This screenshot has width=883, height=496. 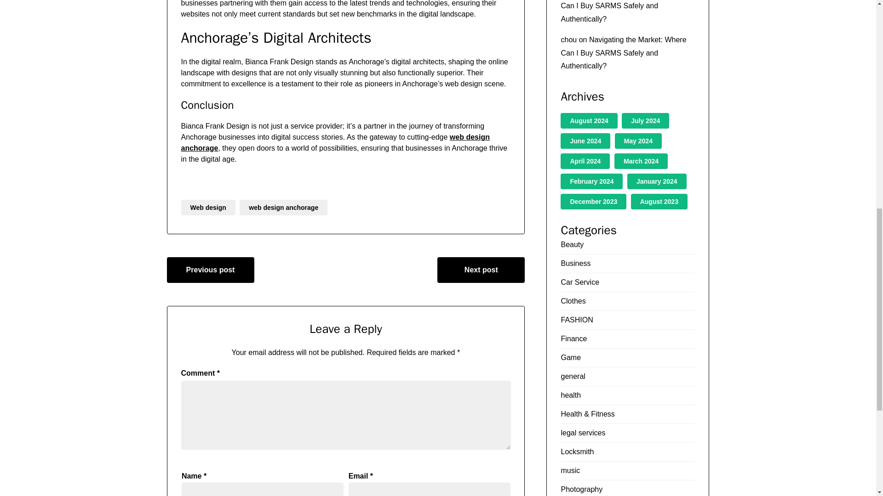 I want to click on August 2023, so click(x=659, y=201).